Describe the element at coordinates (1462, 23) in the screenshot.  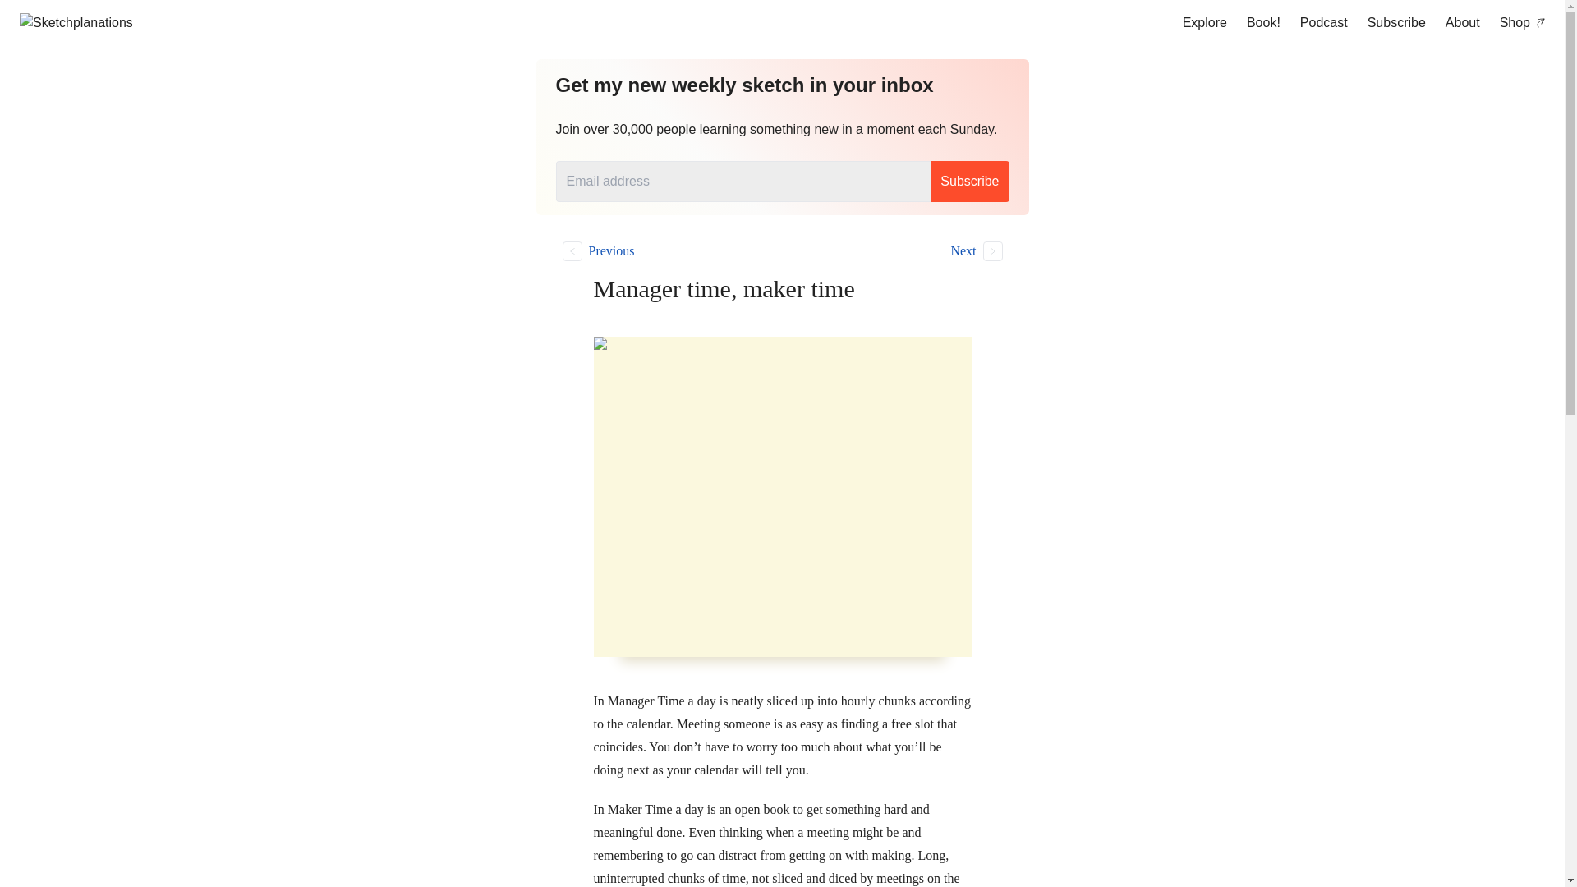
I see `About` at that location.